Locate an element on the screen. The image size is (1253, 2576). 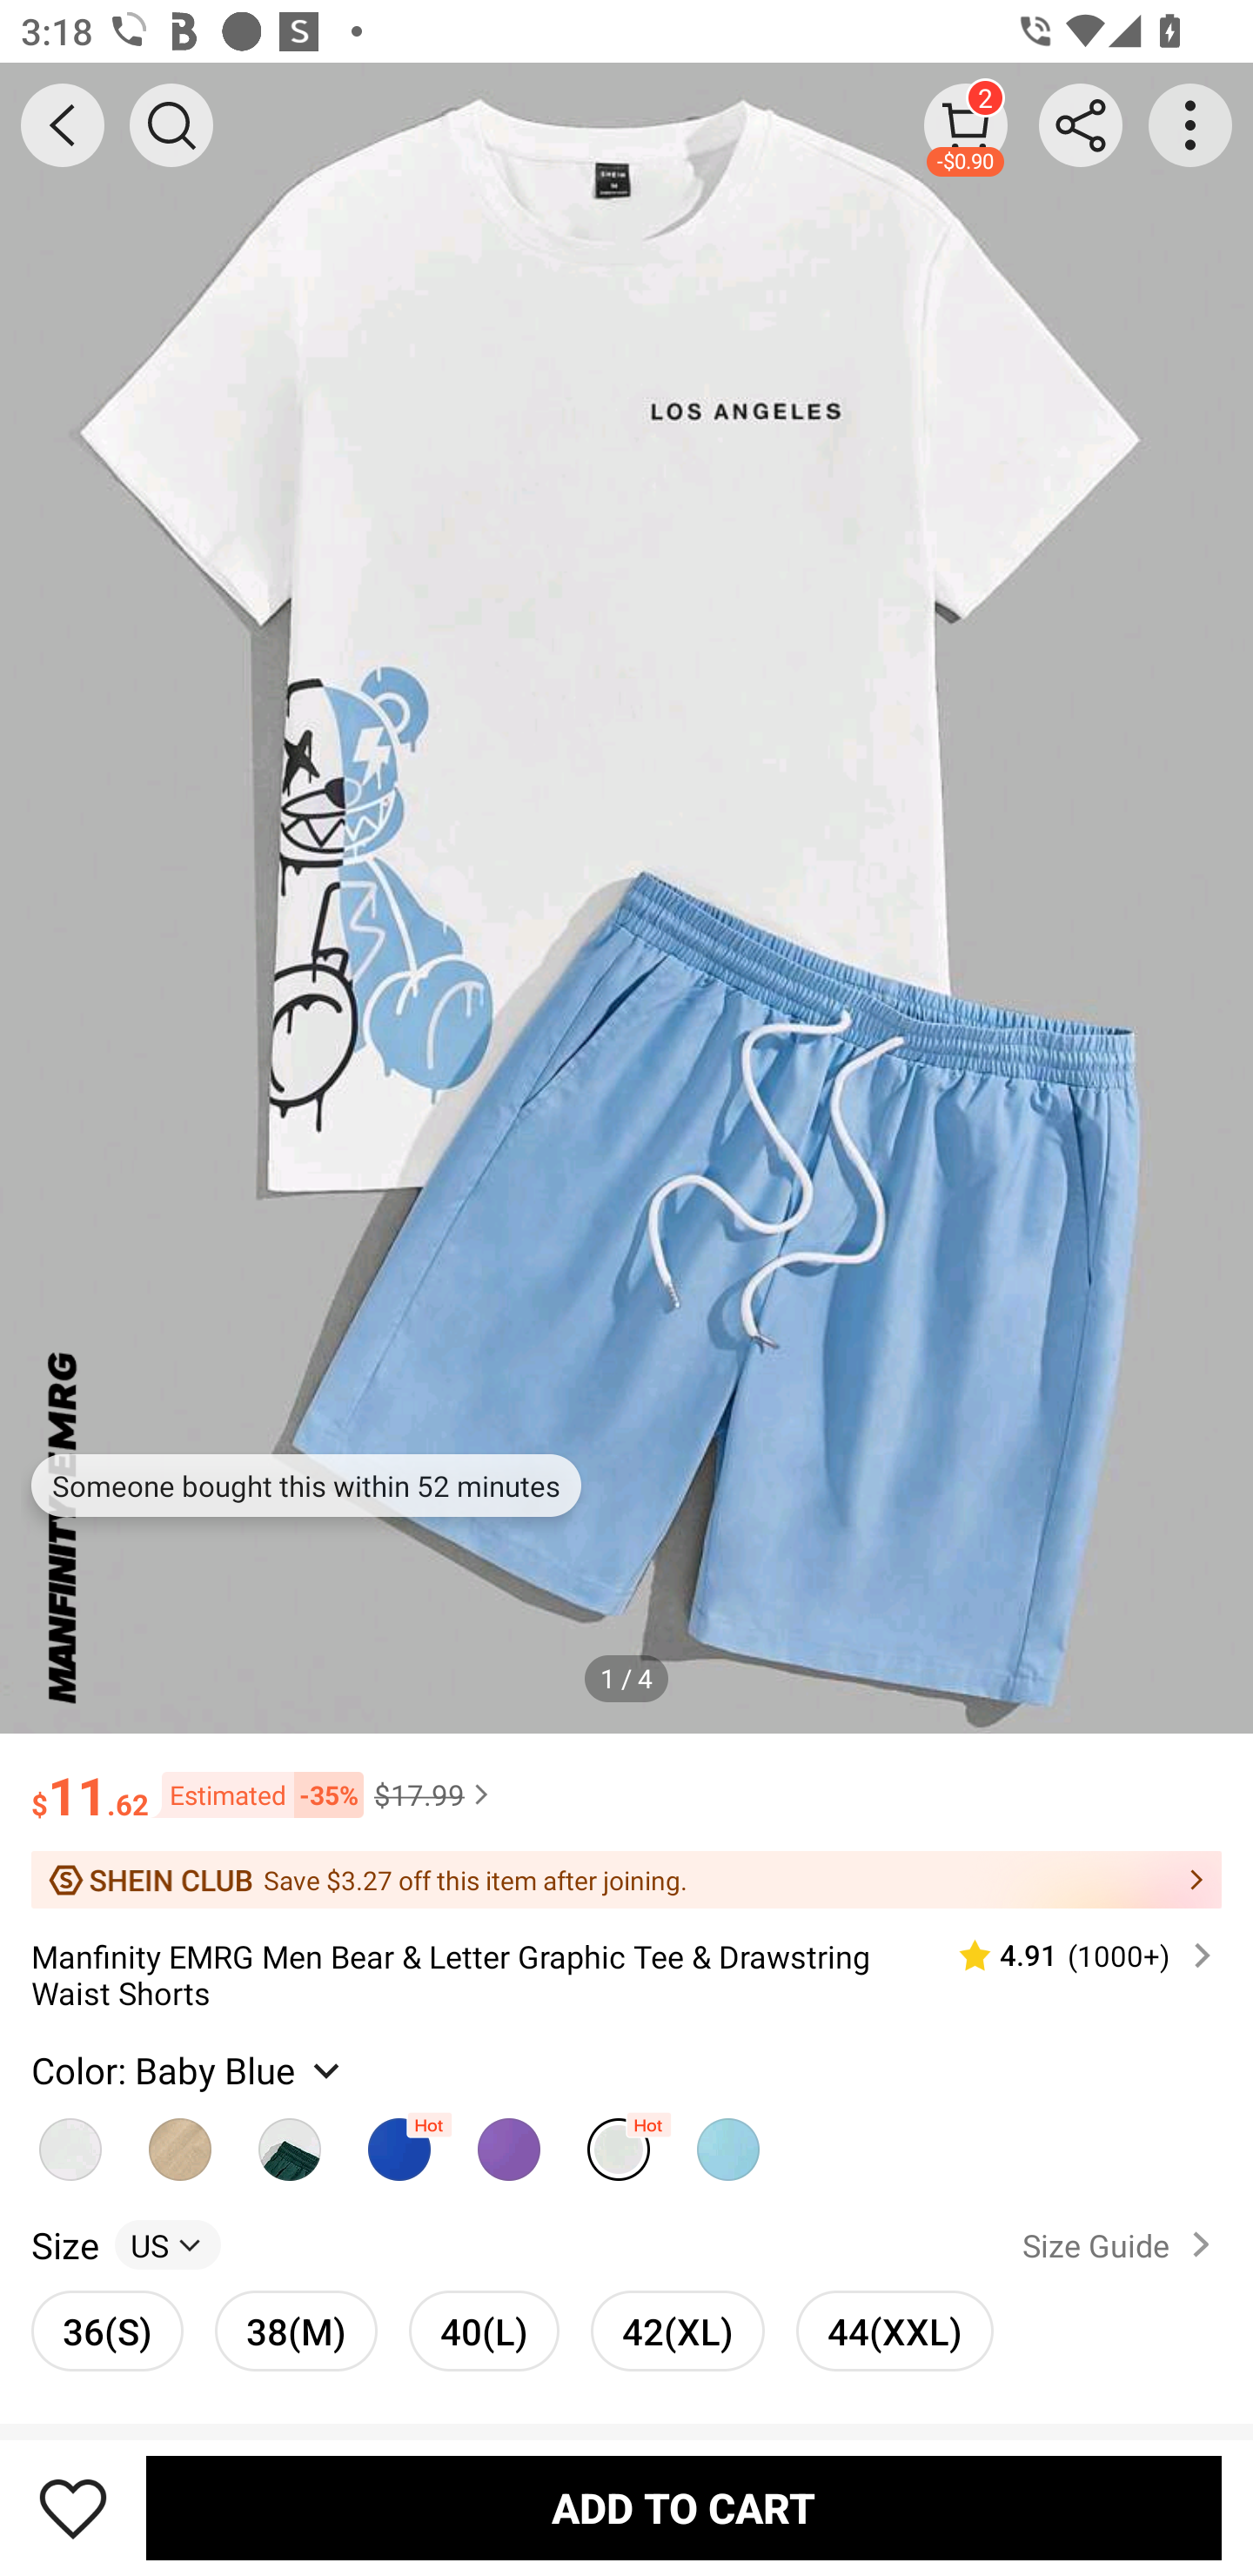
2 -$0.90 is located at coordinates (966, 124).